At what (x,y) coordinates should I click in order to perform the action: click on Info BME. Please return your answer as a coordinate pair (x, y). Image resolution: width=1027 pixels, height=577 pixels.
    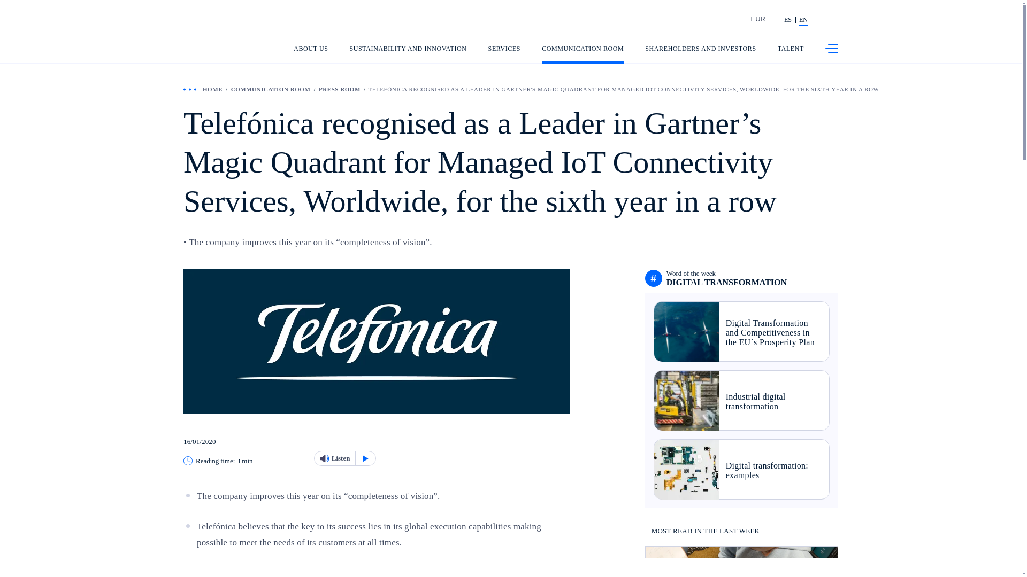
    Looking at the image, I should click on (709, 20).